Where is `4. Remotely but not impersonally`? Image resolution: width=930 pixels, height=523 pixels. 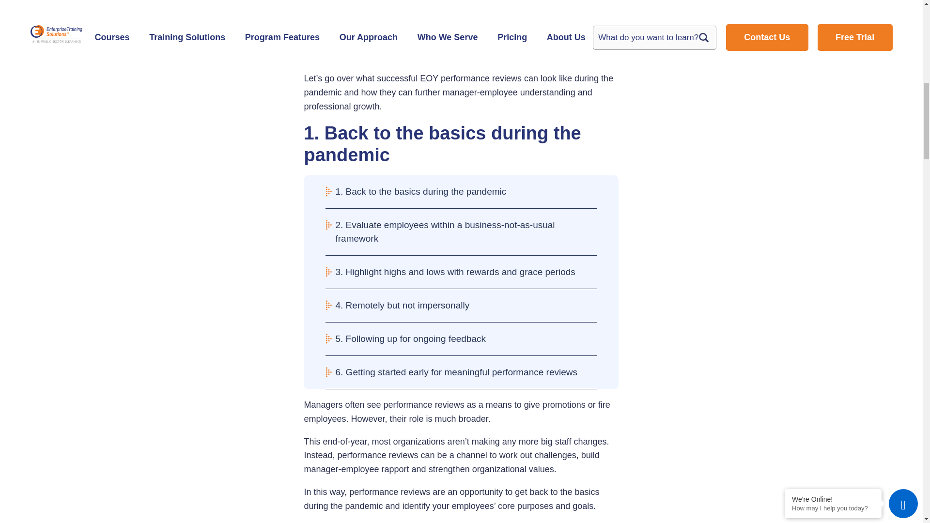
4. Remotely but not impersonally is located at coordinates (461, 306).